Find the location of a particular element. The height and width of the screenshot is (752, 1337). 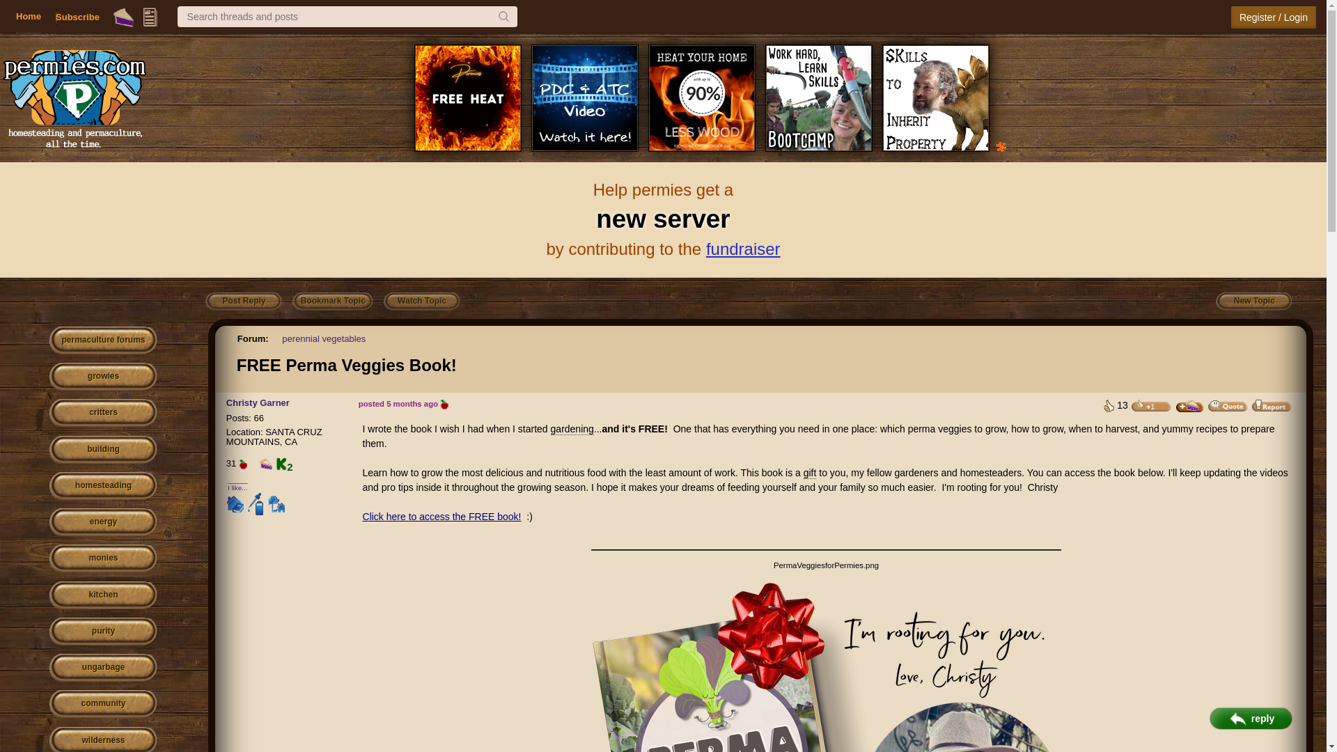

Home is located at coordinates (29, 17).